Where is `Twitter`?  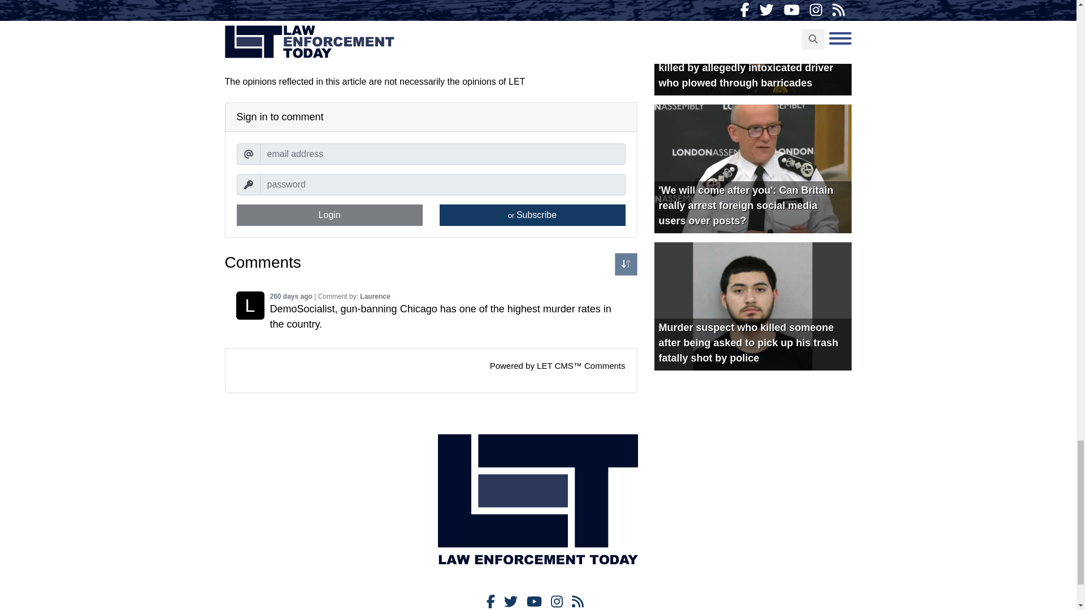 Twitter is located at coordinates (511, 601).